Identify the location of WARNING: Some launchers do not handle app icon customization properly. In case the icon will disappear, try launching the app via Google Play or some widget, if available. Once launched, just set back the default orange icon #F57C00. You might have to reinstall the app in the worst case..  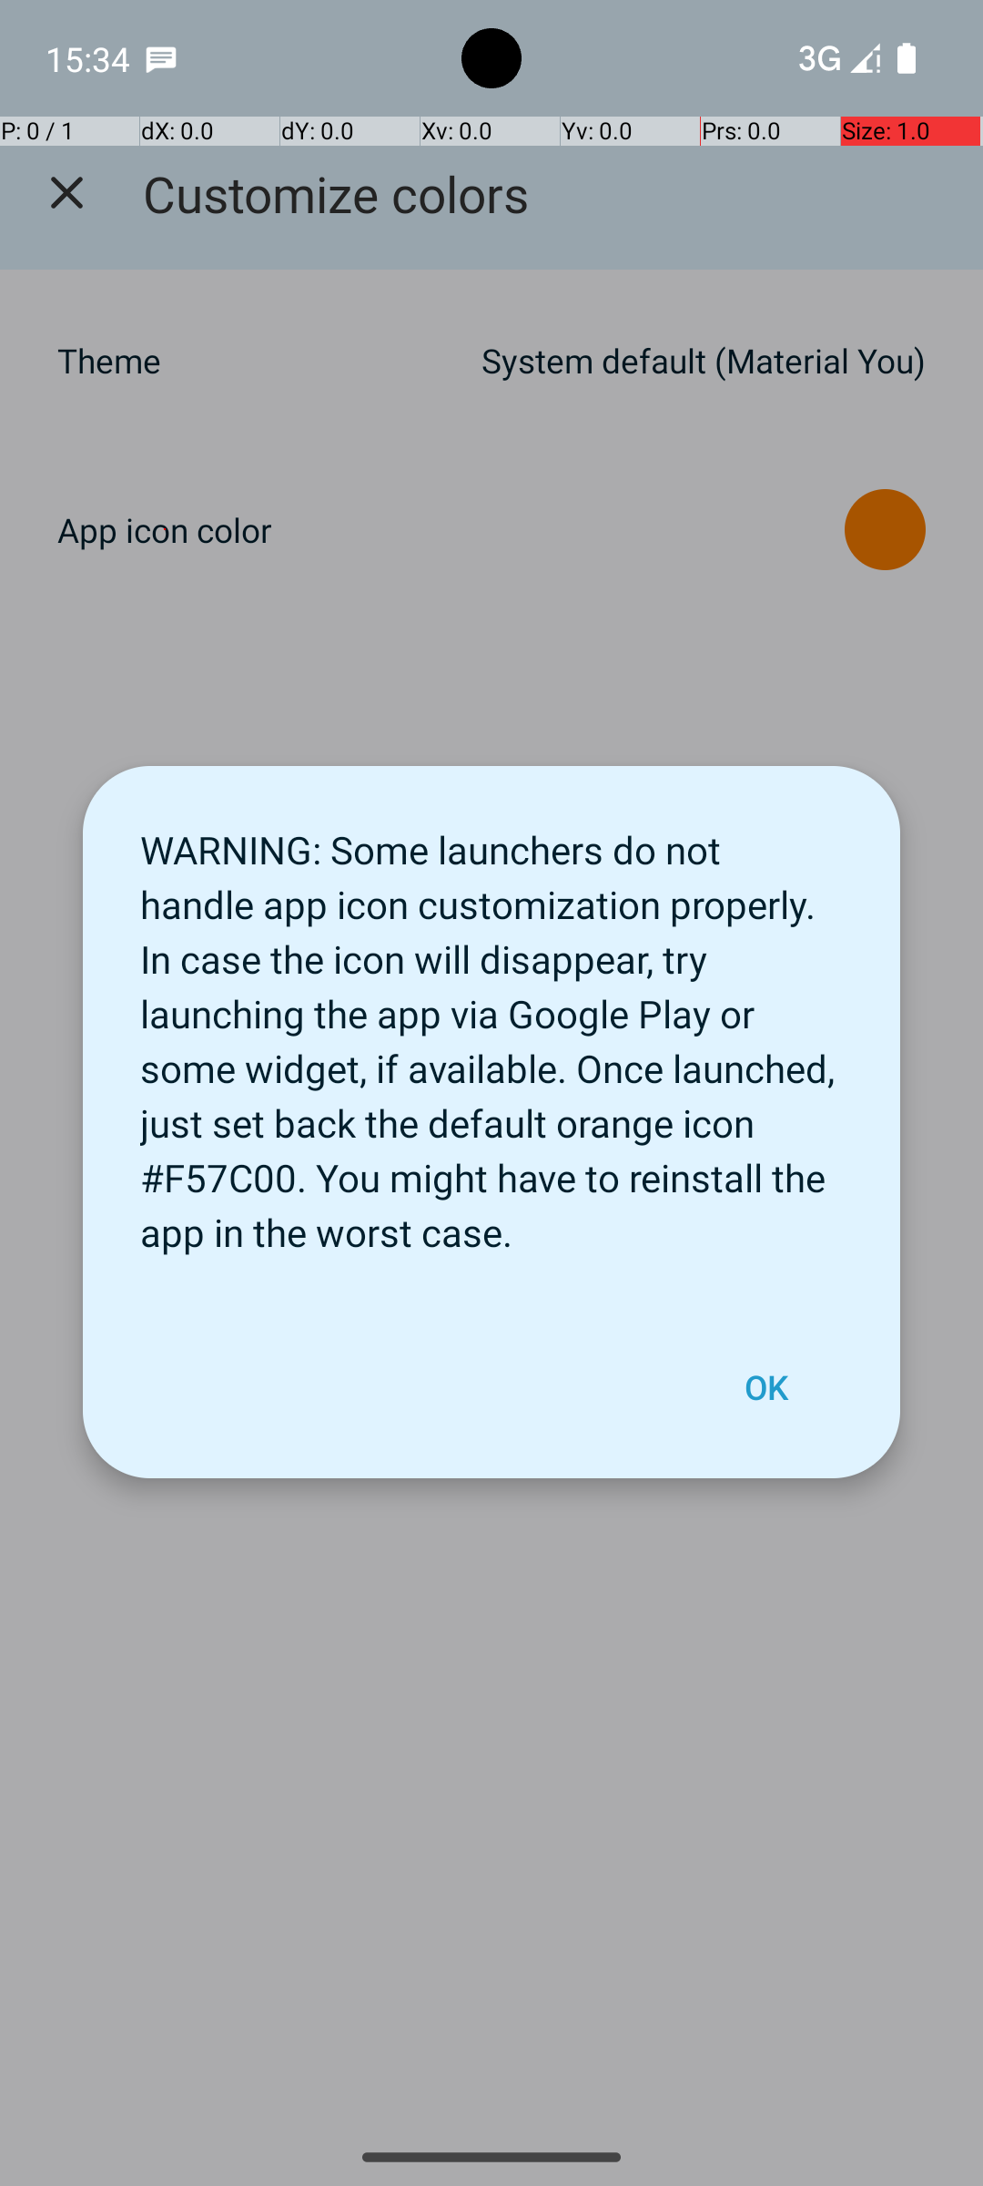
(491, 1031).